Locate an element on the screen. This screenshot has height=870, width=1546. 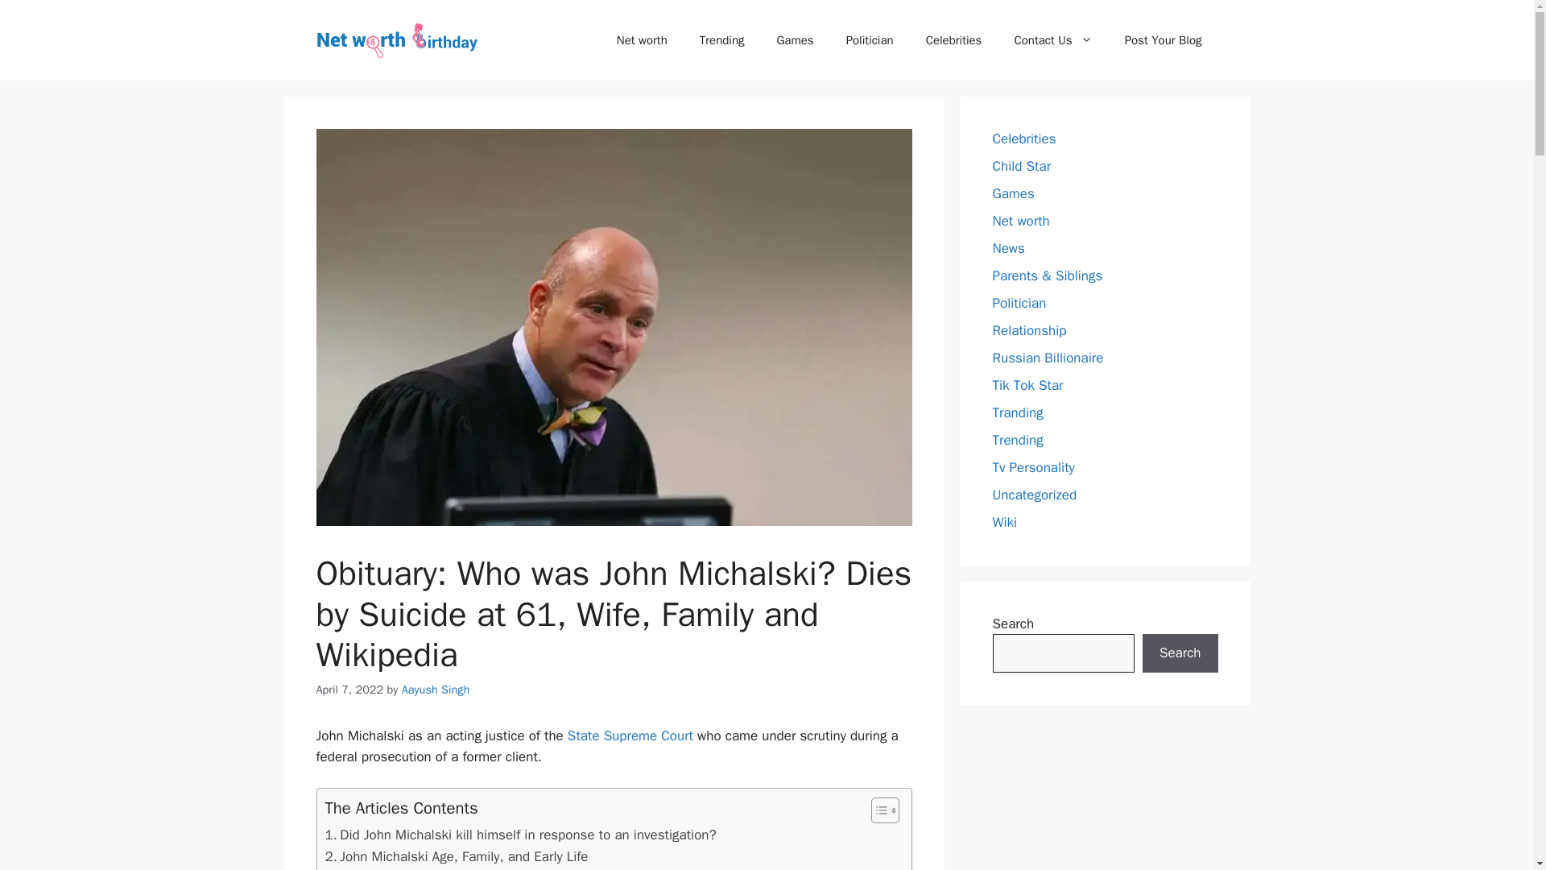
John Michalski Age, Family, and Early Life is located at coordinates (457, 855).